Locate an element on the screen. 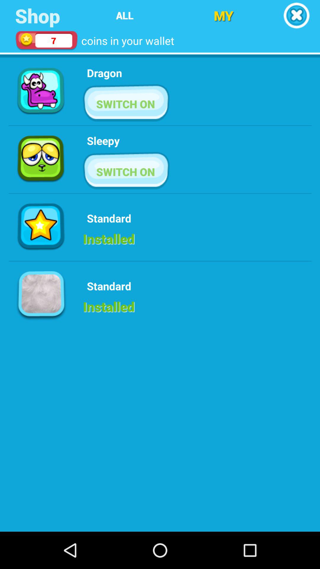 This screenshot has width=320, height=569. choose sleepy icon is located at coordinates (103, 140).